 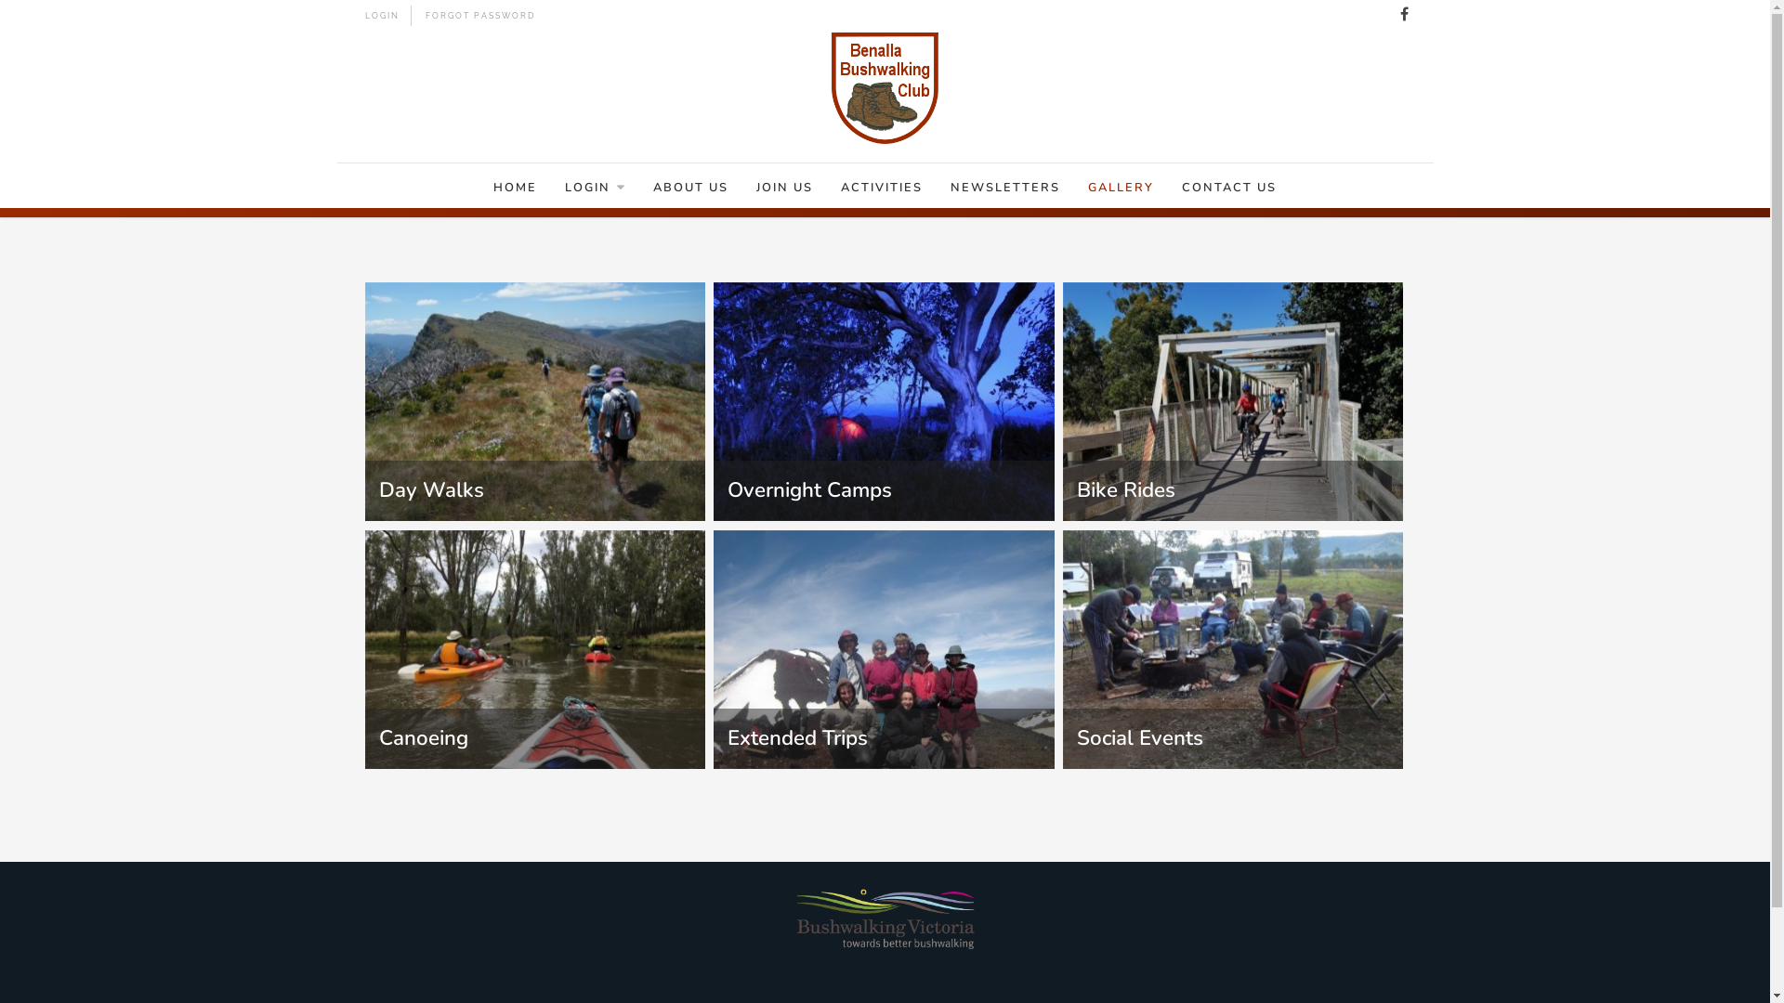 I want to click on Bike Rides, so click(x=1234, y=401).